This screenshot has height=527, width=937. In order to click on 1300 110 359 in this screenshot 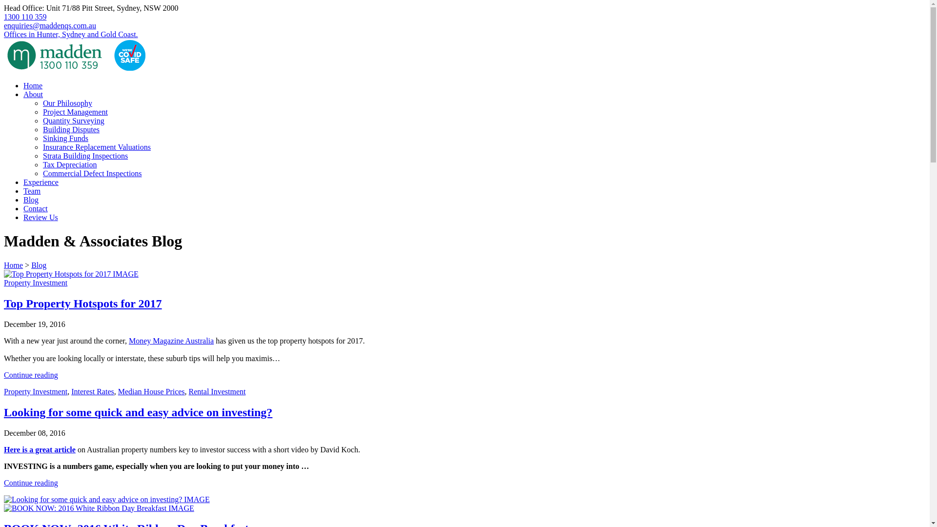, I will do `click(25, 17)`.